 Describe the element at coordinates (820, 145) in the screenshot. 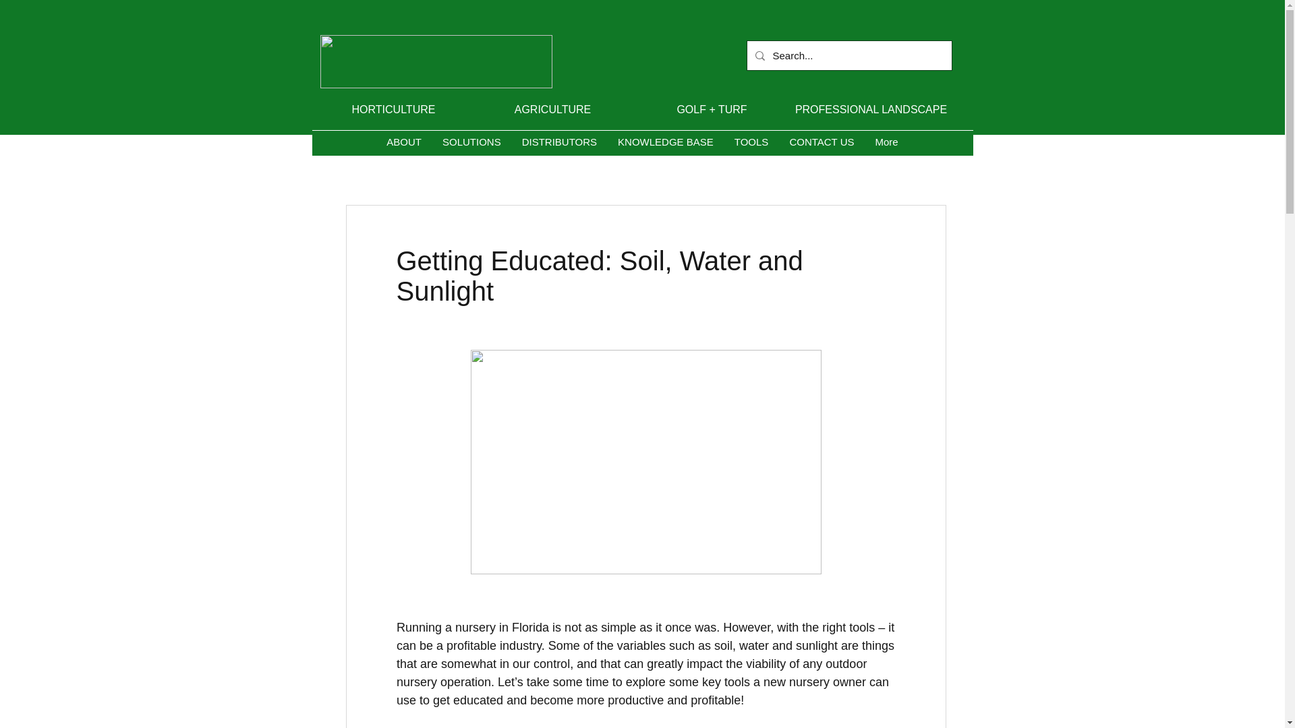

I see `CONTACT US` at that location.